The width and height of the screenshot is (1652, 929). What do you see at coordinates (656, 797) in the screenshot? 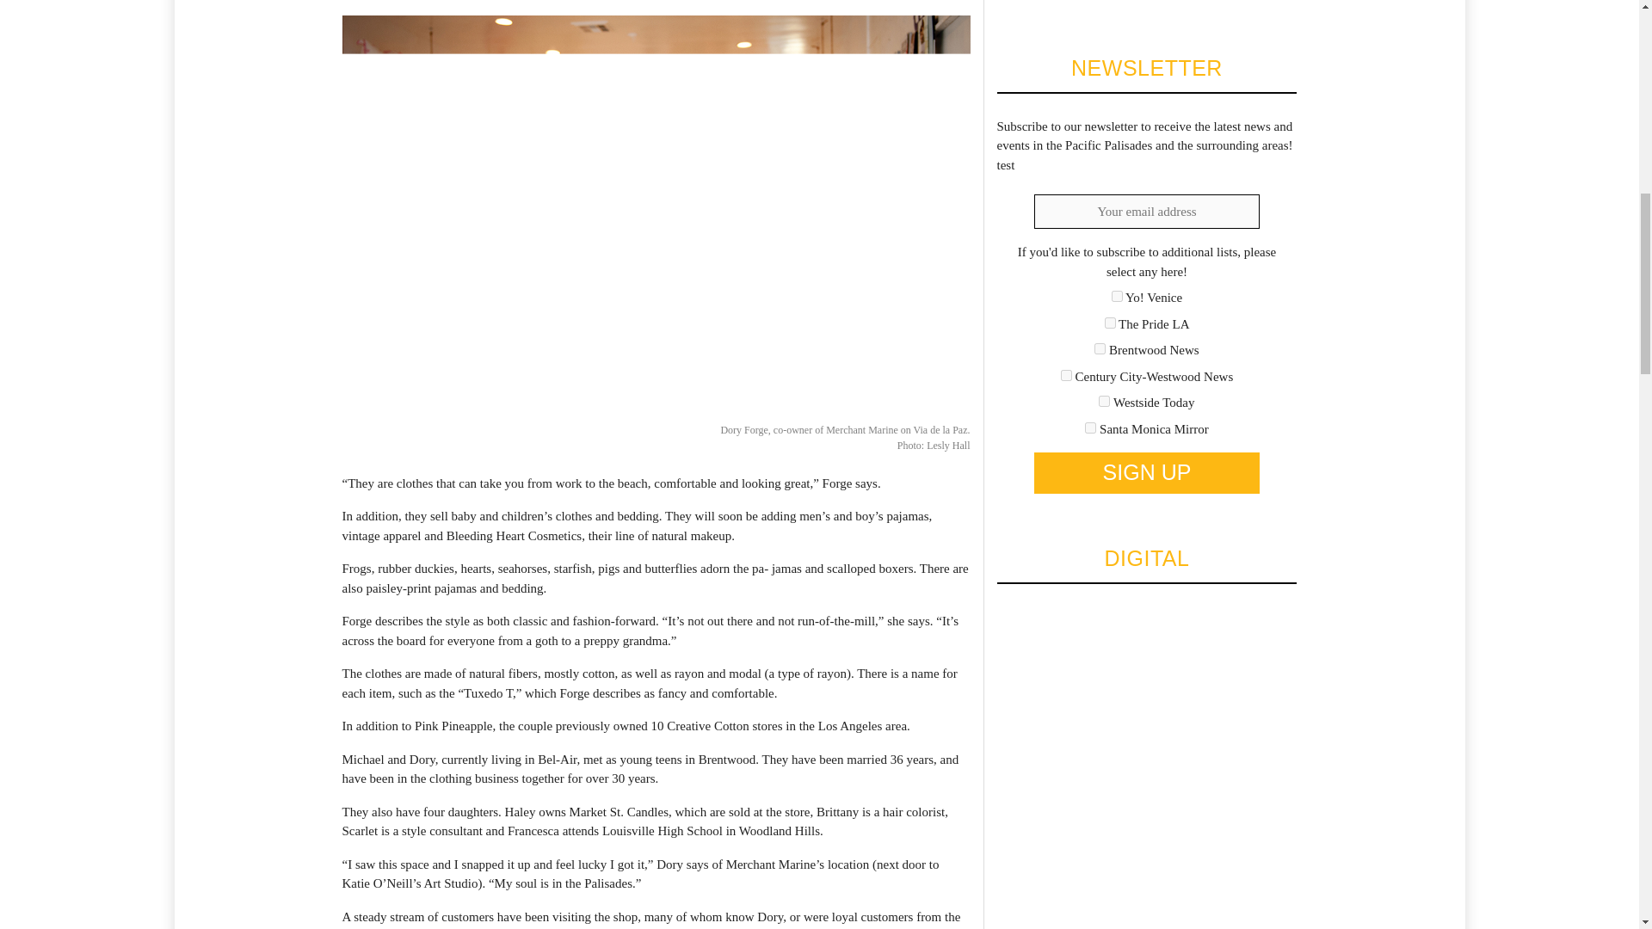
I see `Page 11` at bounding box center [656, 797].